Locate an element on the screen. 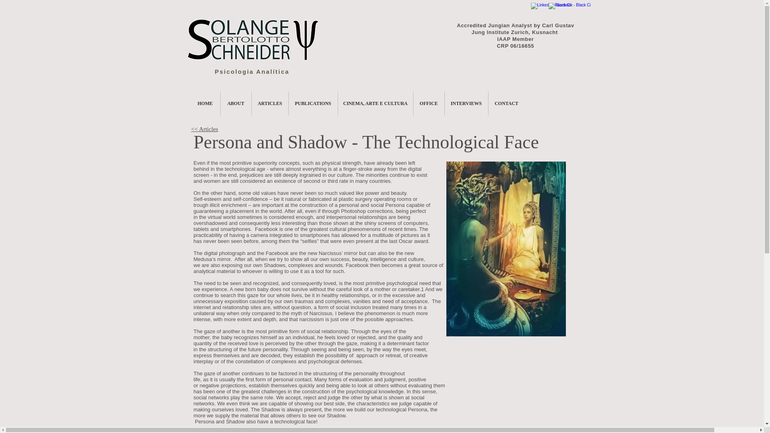 The height and width of the screenshot is (433, 770). ARTICLES is located at coordinates (269, 103).